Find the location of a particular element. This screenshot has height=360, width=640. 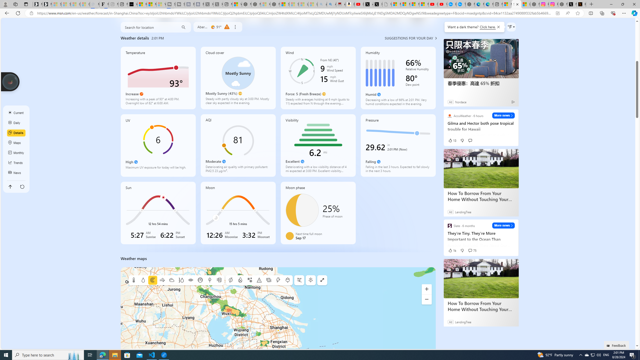

Refresh this page is located at coordinates (22, 186).